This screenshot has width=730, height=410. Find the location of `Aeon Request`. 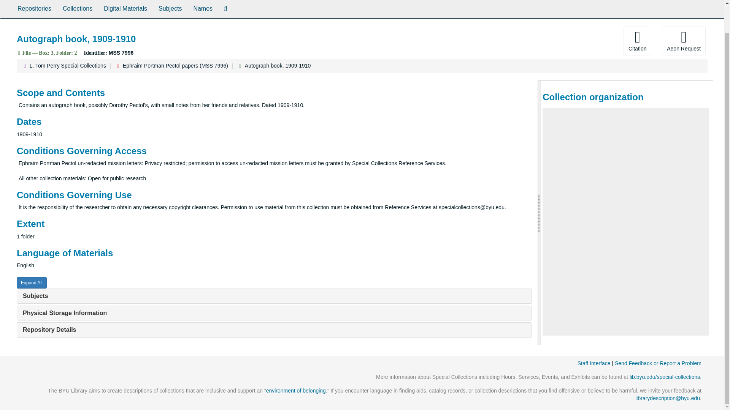

Aeon Request is located at coordinates (684, 41).